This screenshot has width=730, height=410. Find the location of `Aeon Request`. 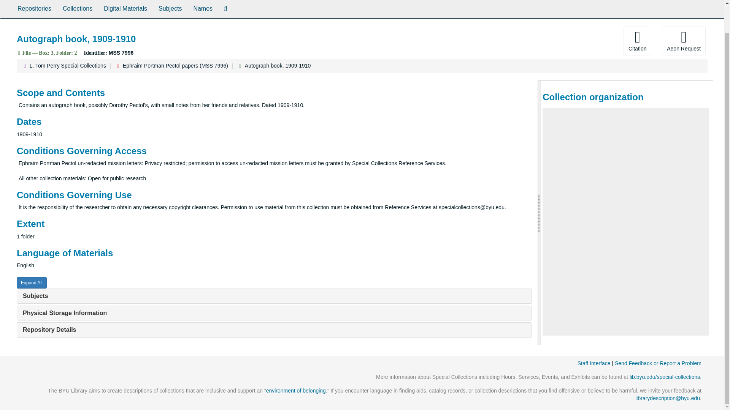

Aeon Request is located at coordinates (684, 41).